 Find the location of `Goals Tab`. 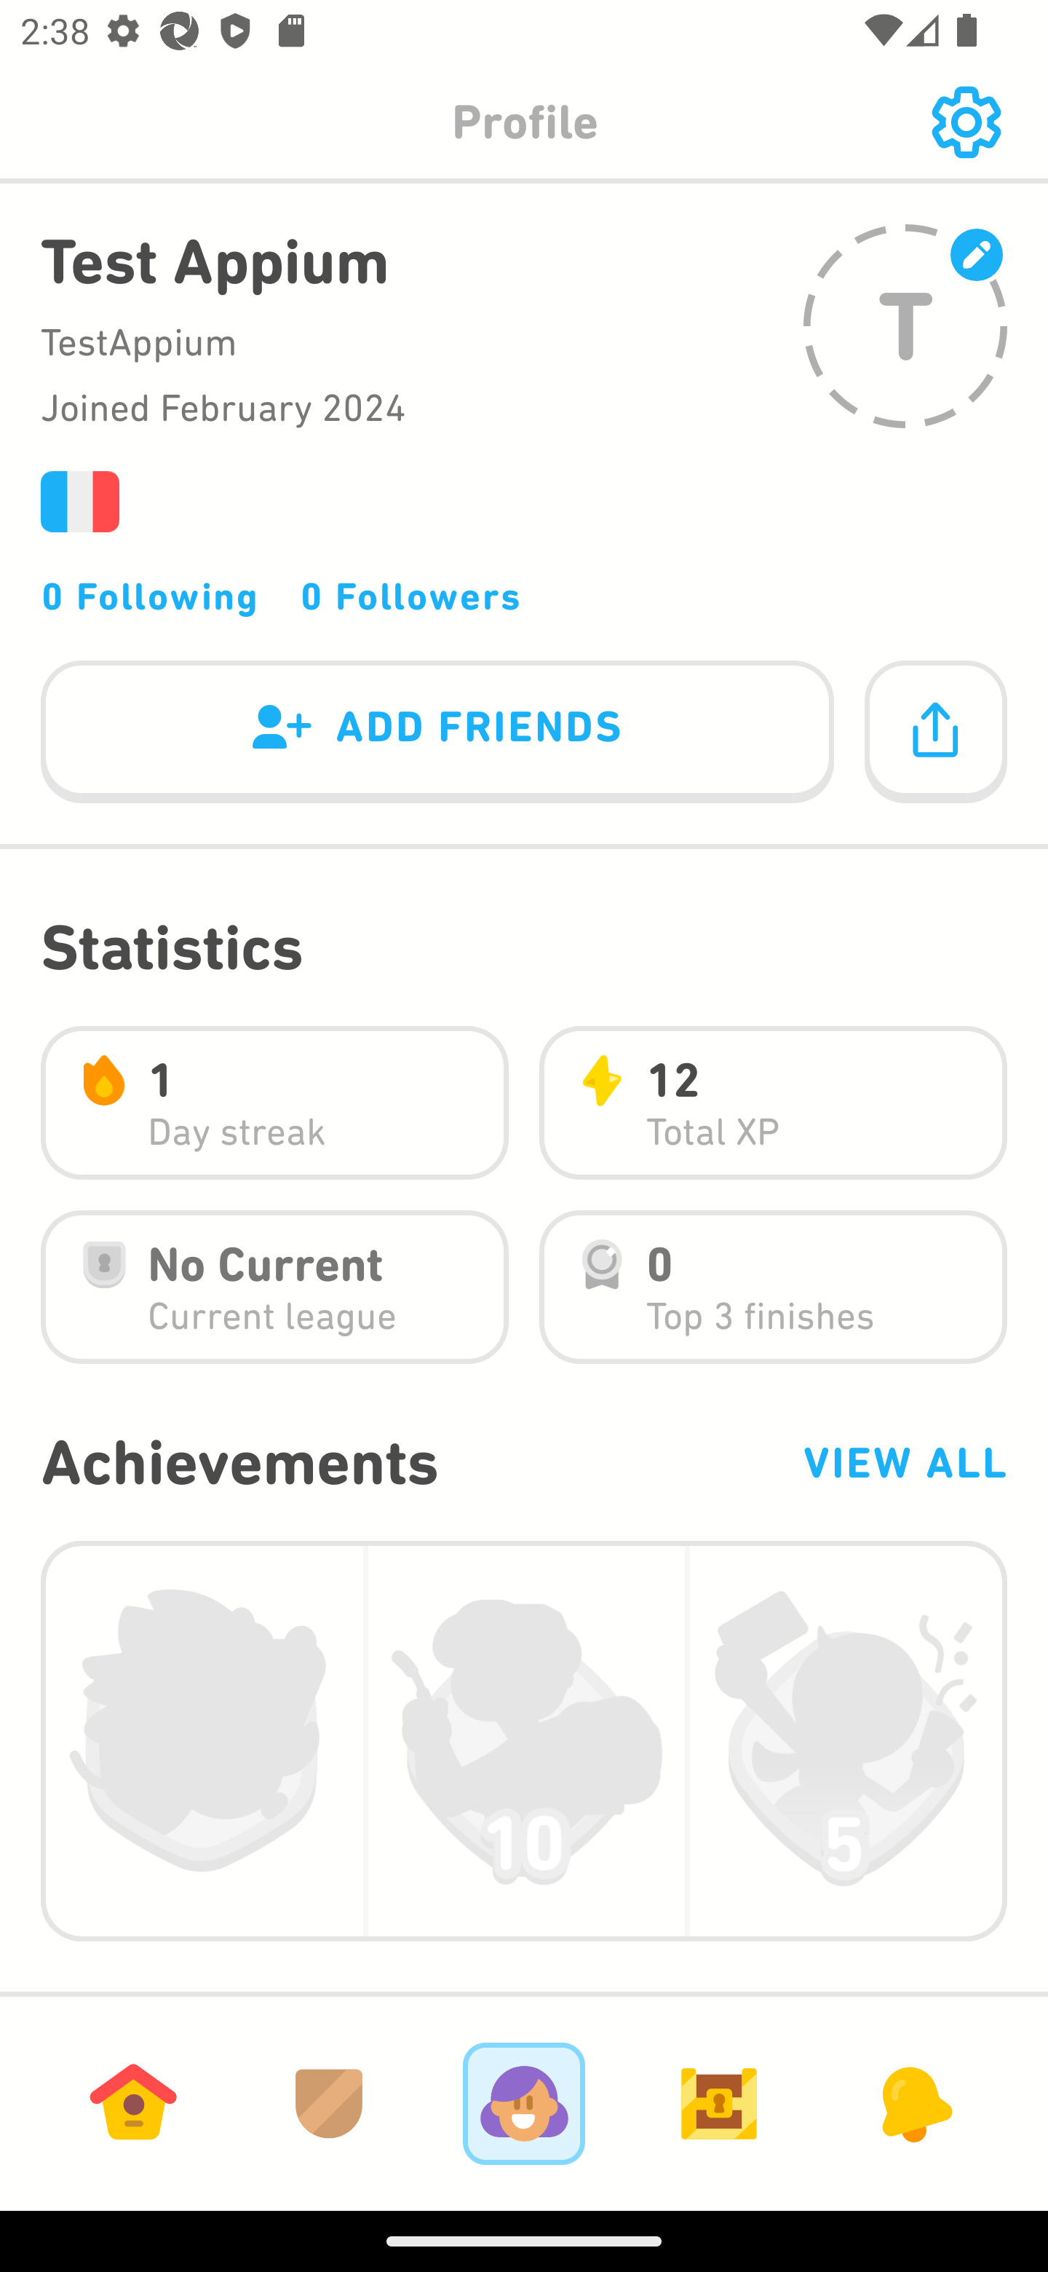

Goals Tab is located at coordinates (719, 2103).